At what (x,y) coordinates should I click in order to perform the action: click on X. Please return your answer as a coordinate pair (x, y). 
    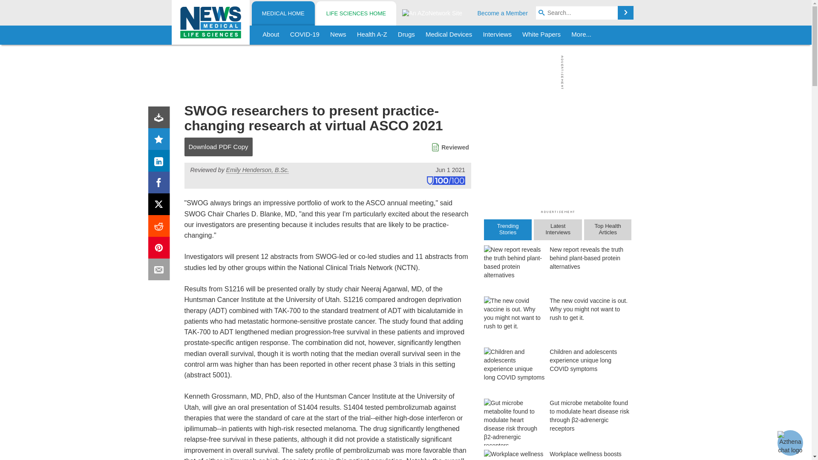
    Looking at the image, I should click on (161, 206).